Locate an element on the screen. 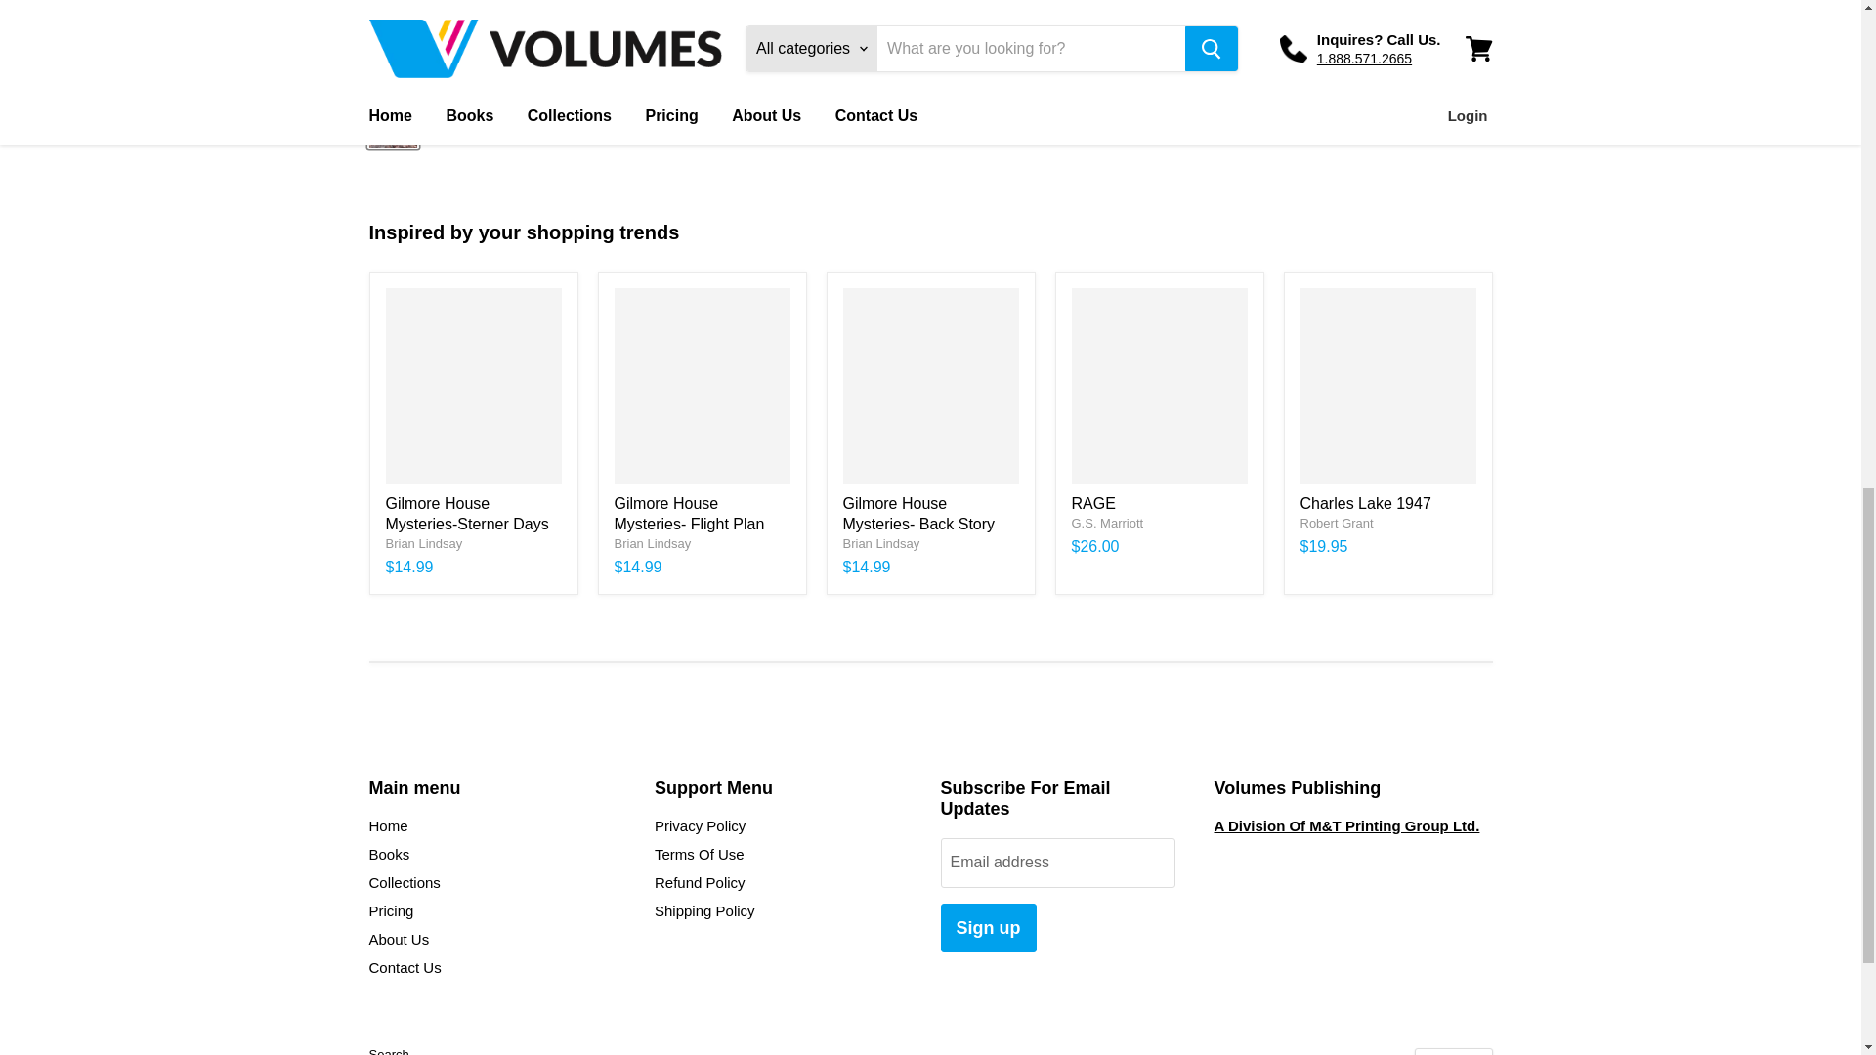 The width and height of the screenshot is (1876, 1055). Brian Lindsay is located at coordinates (651, 543).